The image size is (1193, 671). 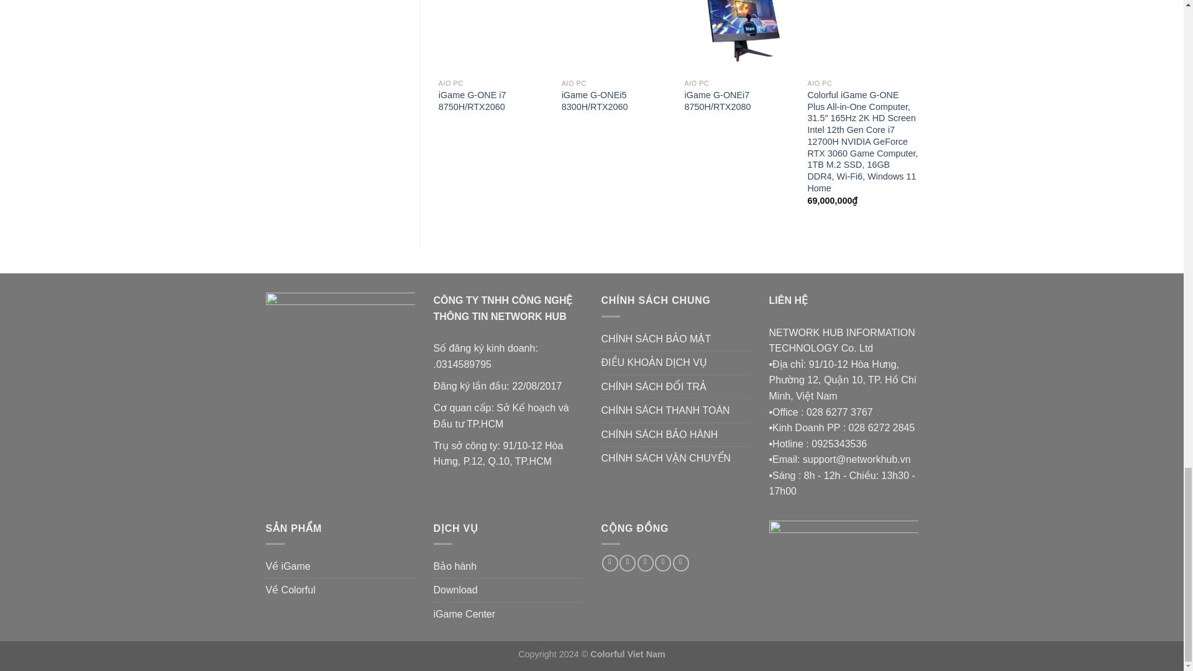 What do you see at coordinates (628, 563) in the screenshot?
I see `Follow on Instagram` at bounding box center [628, 563].